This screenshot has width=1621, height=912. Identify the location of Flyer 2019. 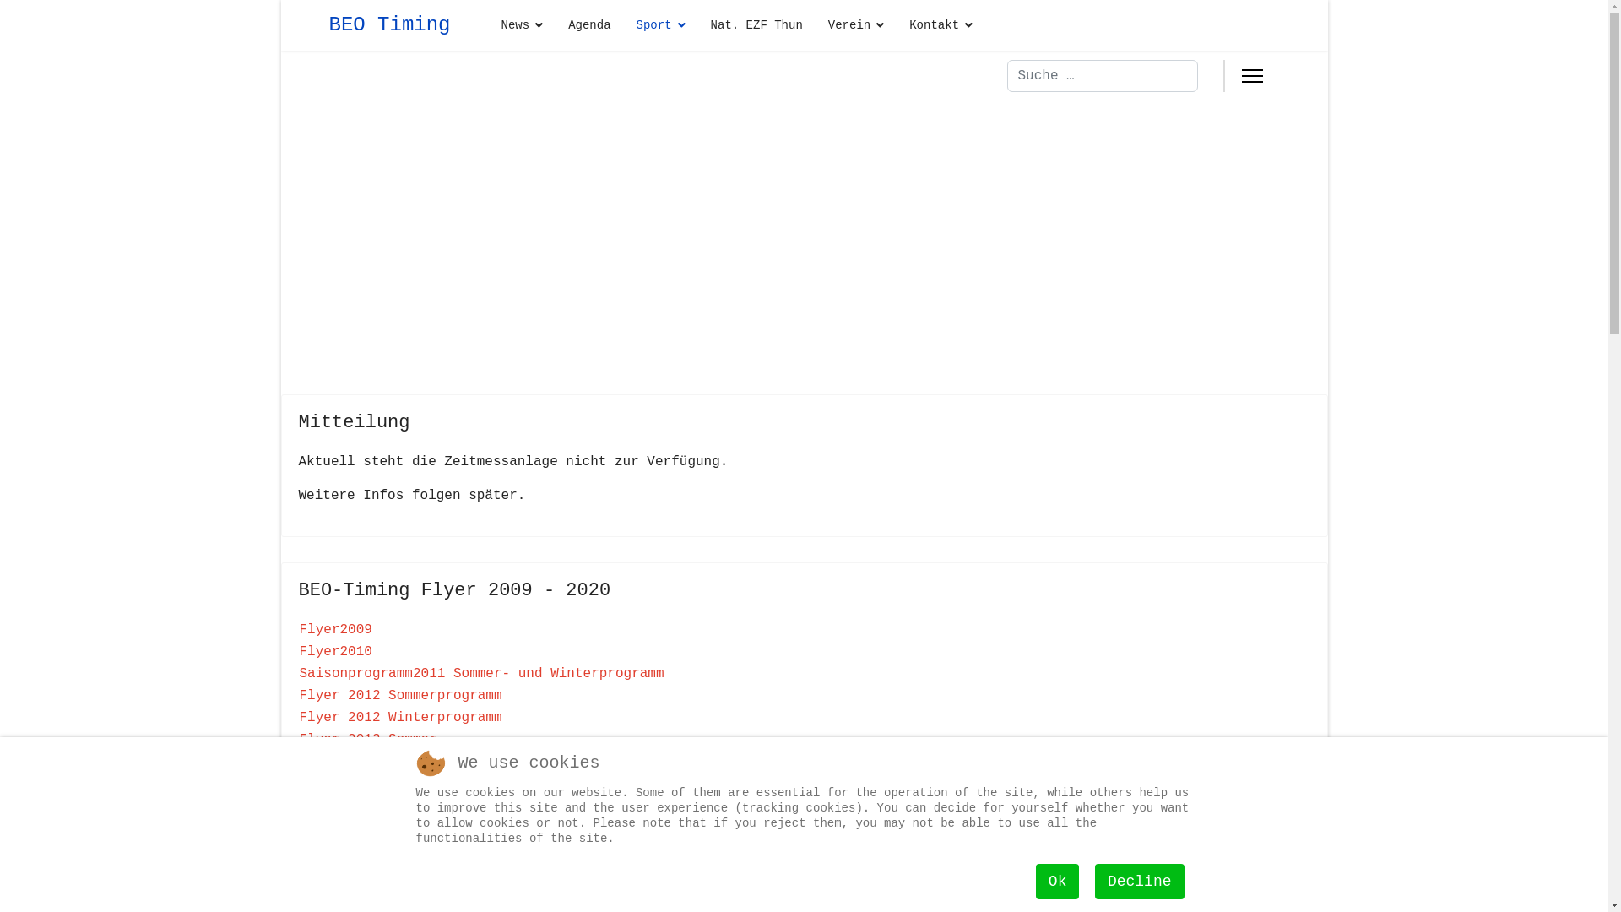
(339, 893).